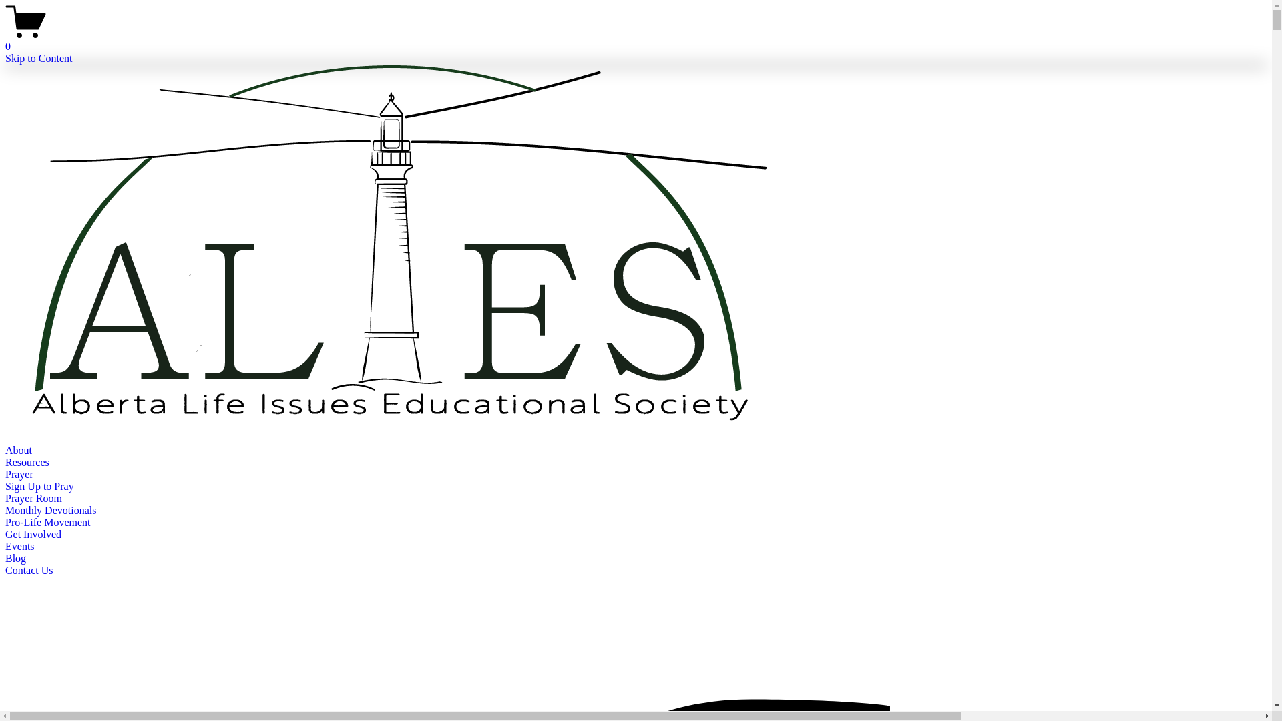 This screenshot has height=721, width=1282. Describe the element at coordinates (39, 59) in the screenshot. I see `Skip to Content` at that location.